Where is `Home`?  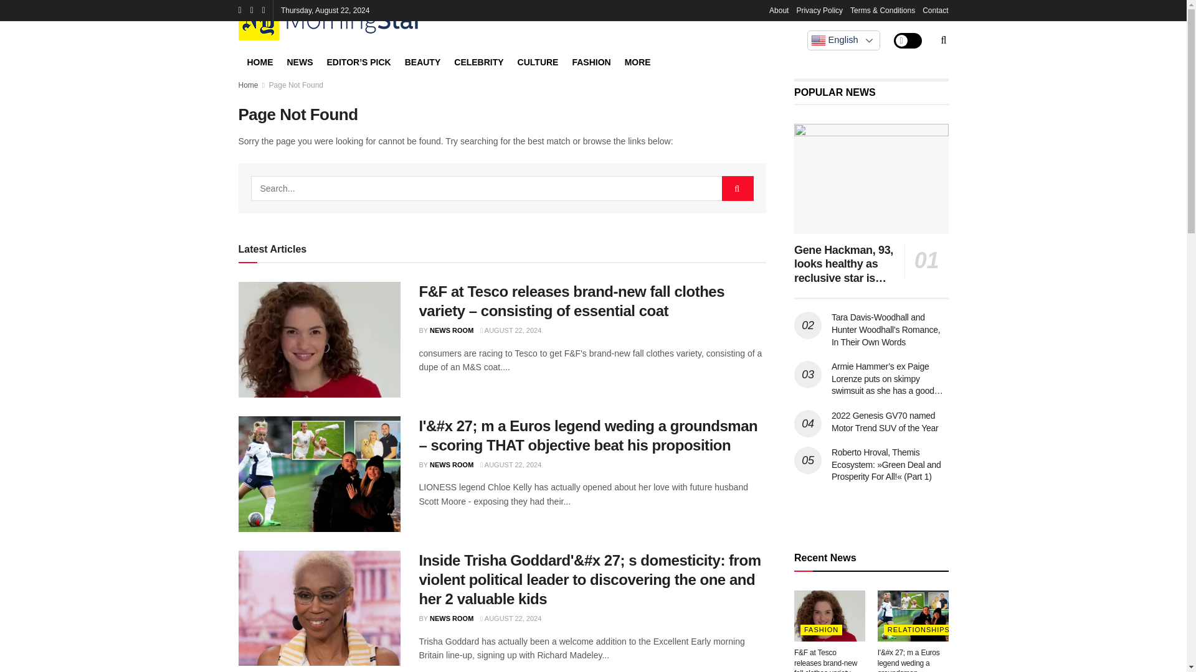
Home is located at coordinates (248, 85).